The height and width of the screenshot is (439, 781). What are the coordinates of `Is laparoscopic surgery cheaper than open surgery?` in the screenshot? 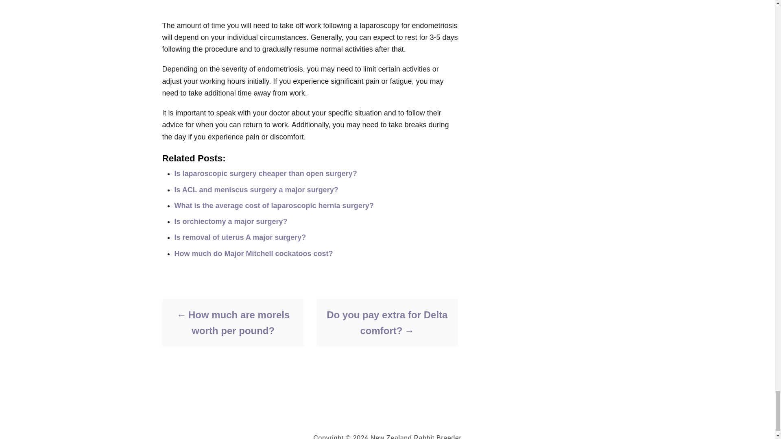 It's located at (265, 173).